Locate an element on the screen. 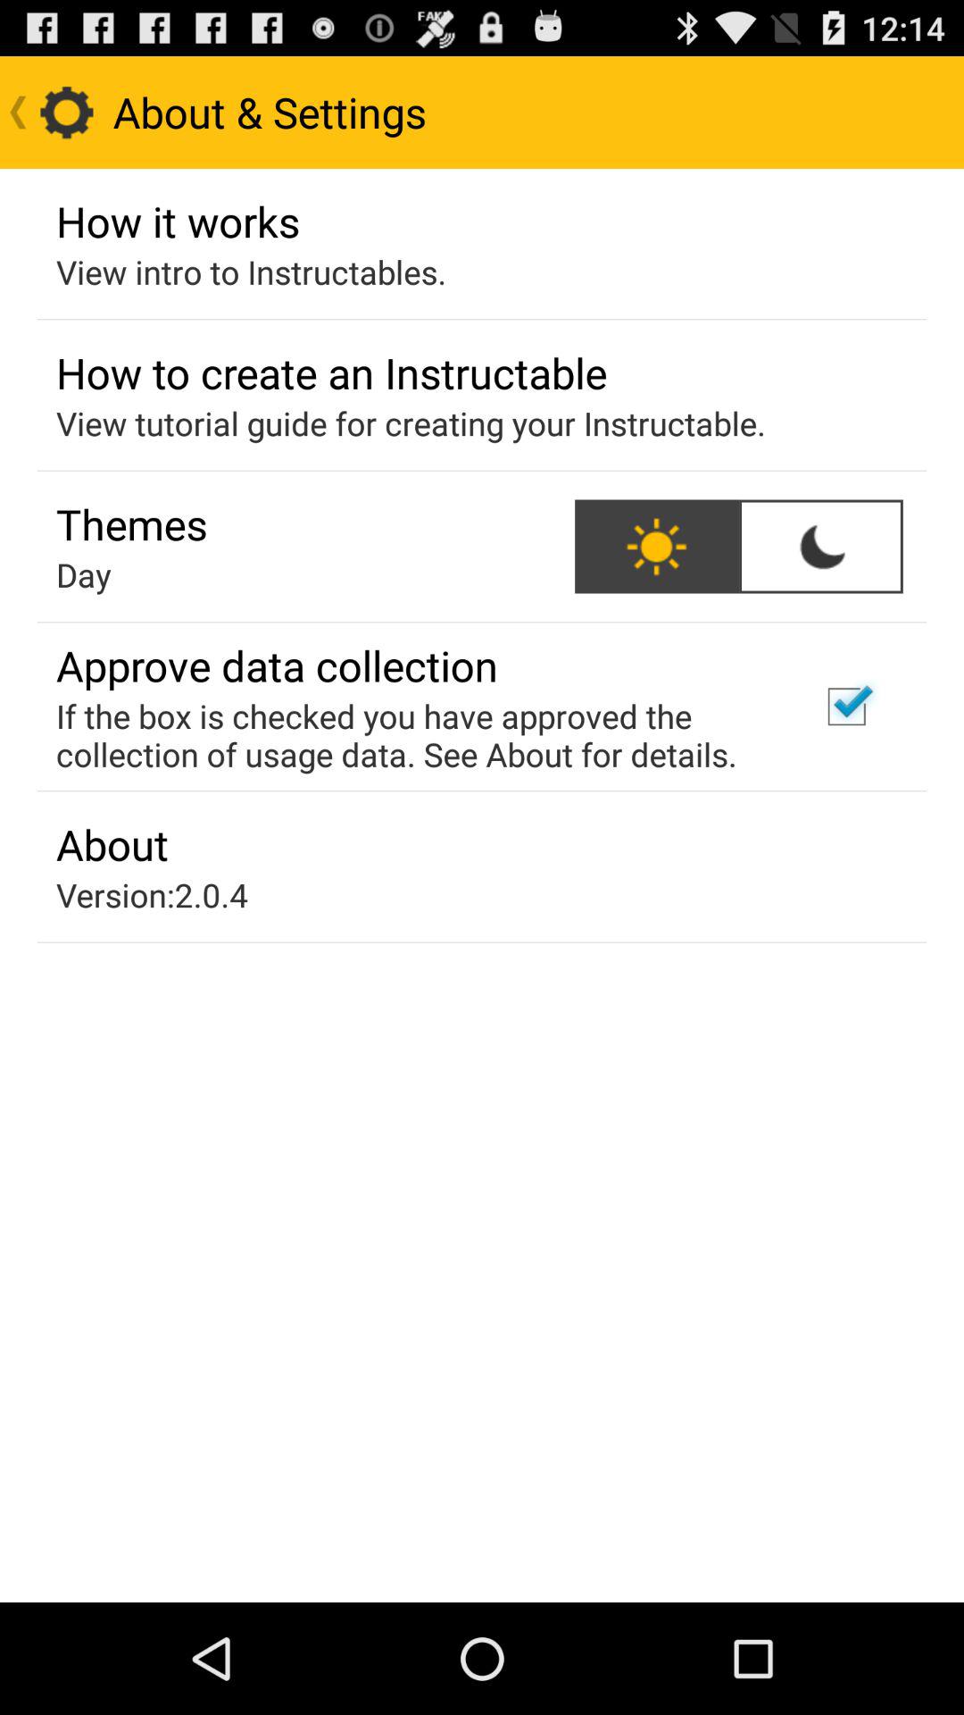 The image size is (964, 1715). choose the icon on the right is located at coordinates (846, 707).